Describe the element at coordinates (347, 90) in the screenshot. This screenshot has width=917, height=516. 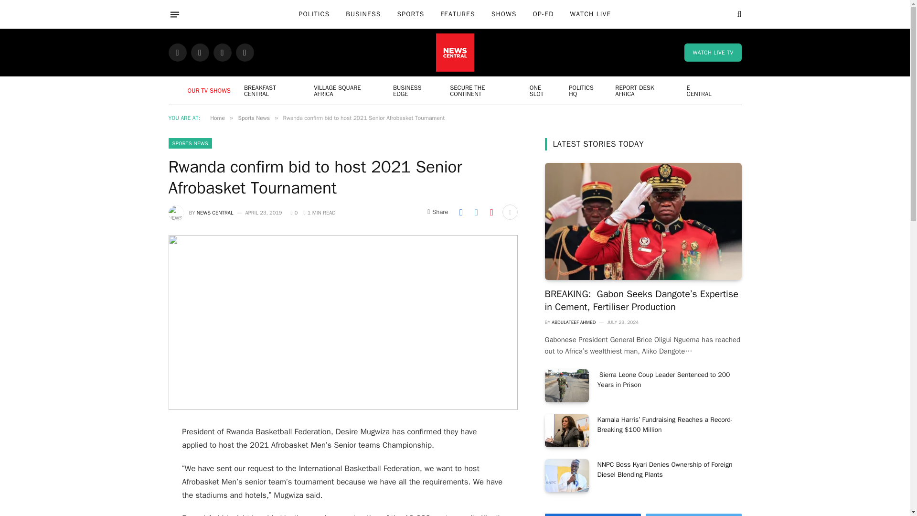
I see `VILLAGE SQUARE AFRICA` at that location.